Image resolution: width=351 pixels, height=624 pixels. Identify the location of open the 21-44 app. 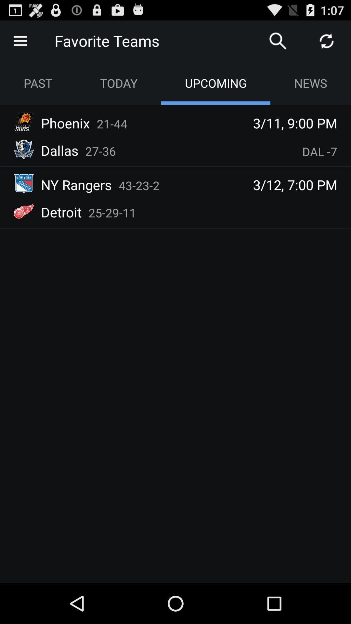
(112, 123).